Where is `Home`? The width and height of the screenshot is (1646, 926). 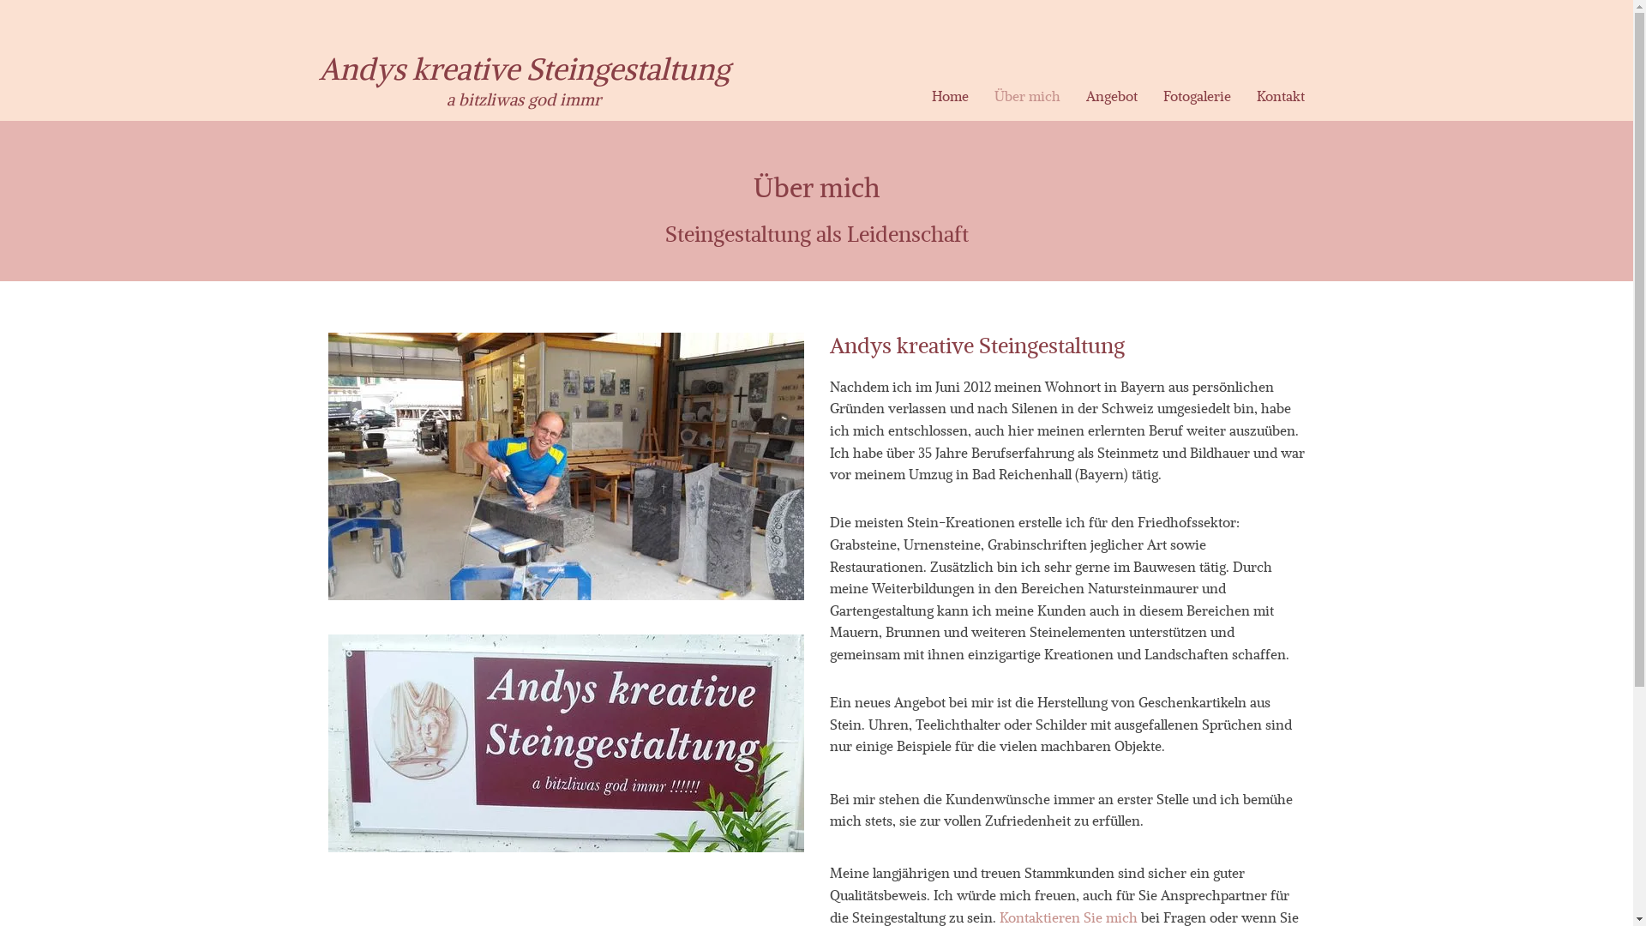
Home is located at coordinates (950, 96).